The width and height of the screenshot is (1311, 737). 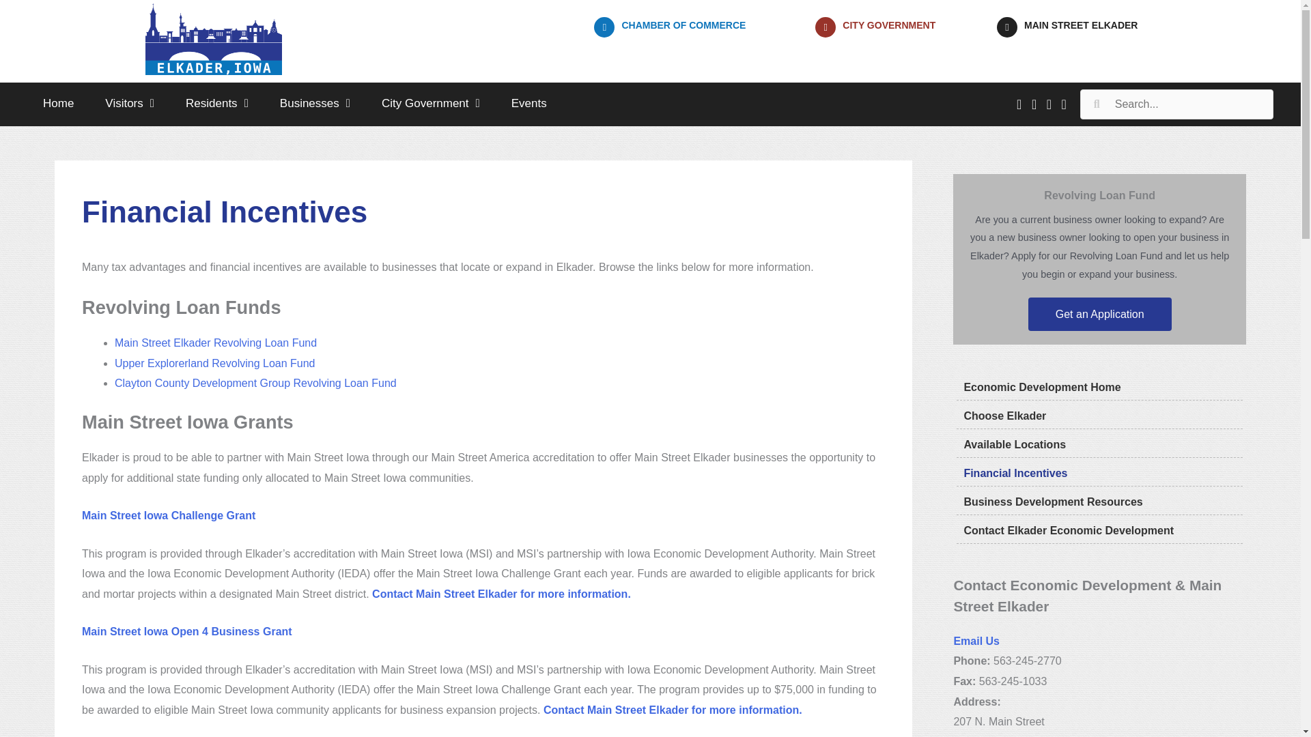 What do you see at coordinates (130, 103) in the screenshot?
I see `Visitors` at bounding box center [130, 103].